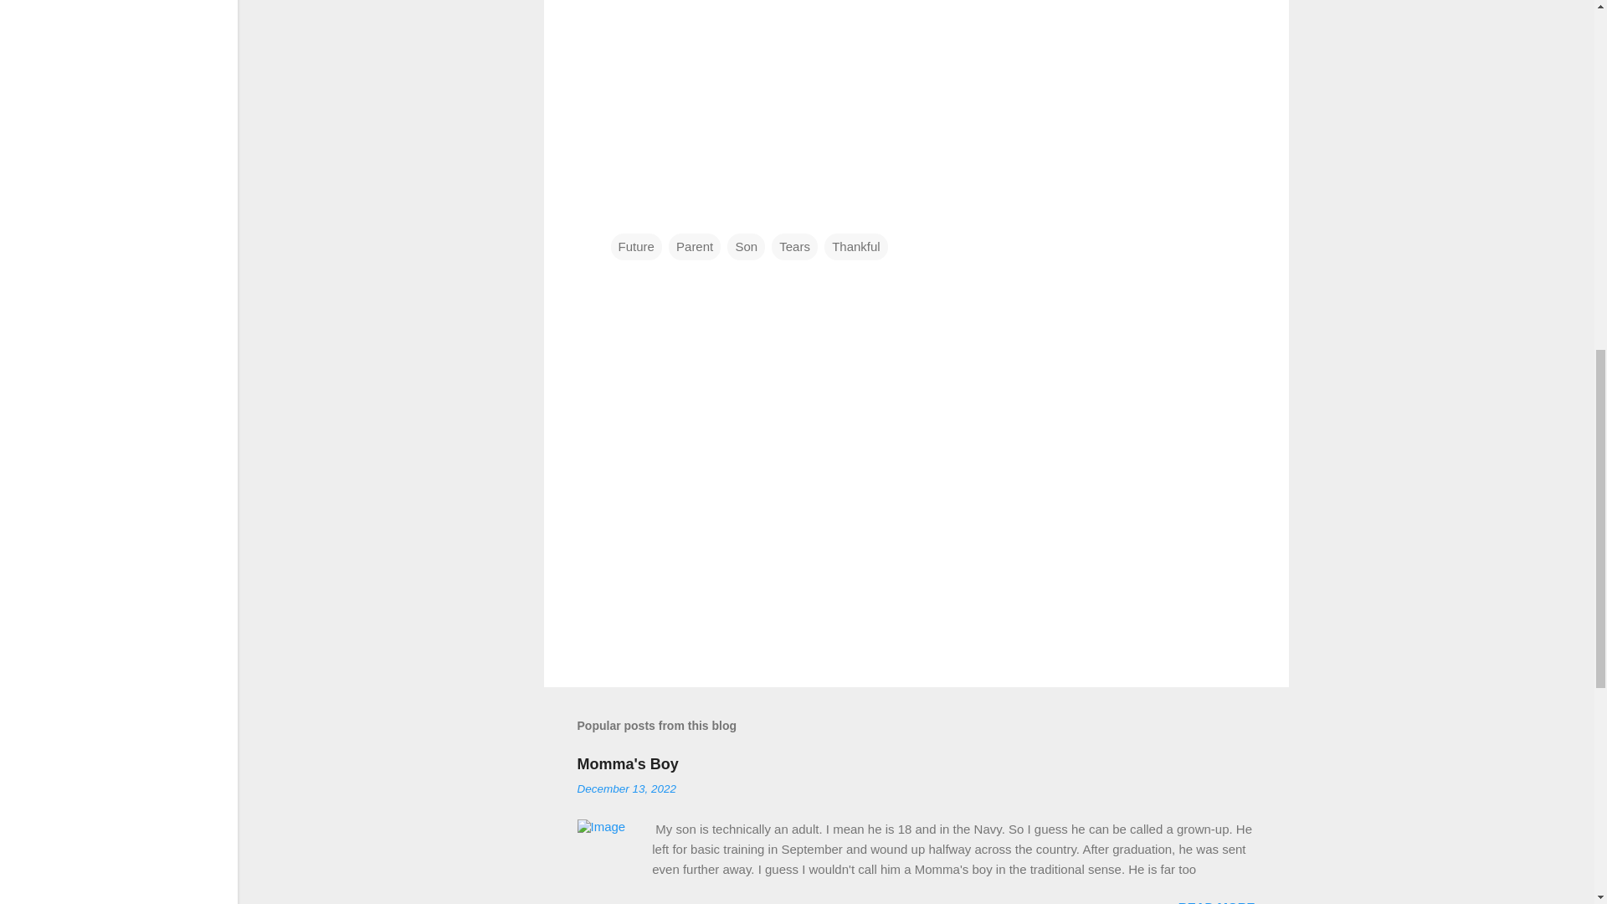 This screenshot has height=904, width=1607. What do you see at coordinates (626, 788) in the screenshot?
I see `December 13, 2022` at bounding box center [626, 788].